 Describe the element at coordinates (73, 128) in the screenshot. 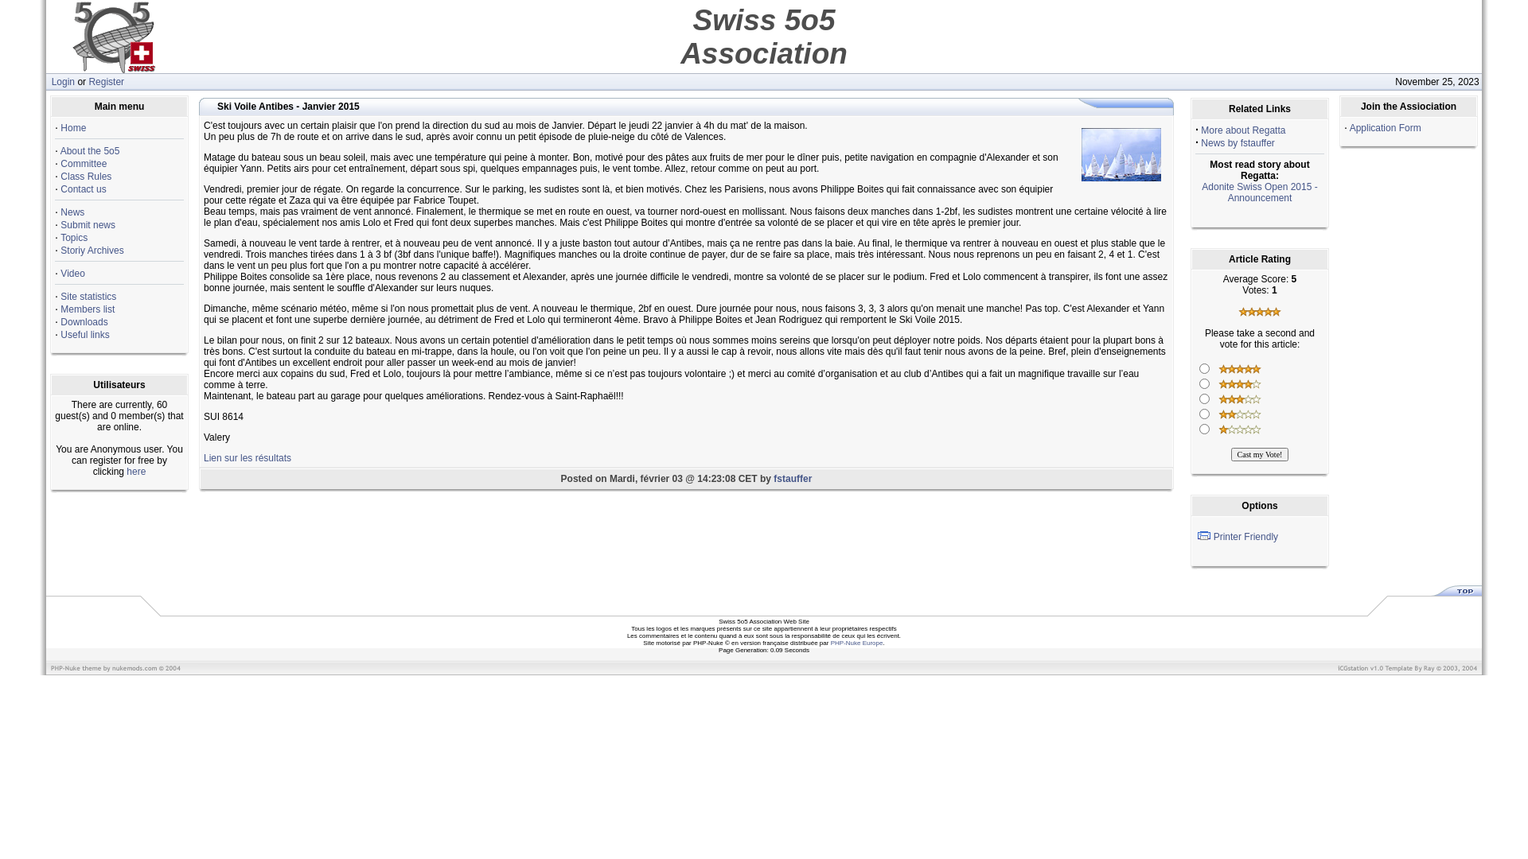

I see `Home` at that location.